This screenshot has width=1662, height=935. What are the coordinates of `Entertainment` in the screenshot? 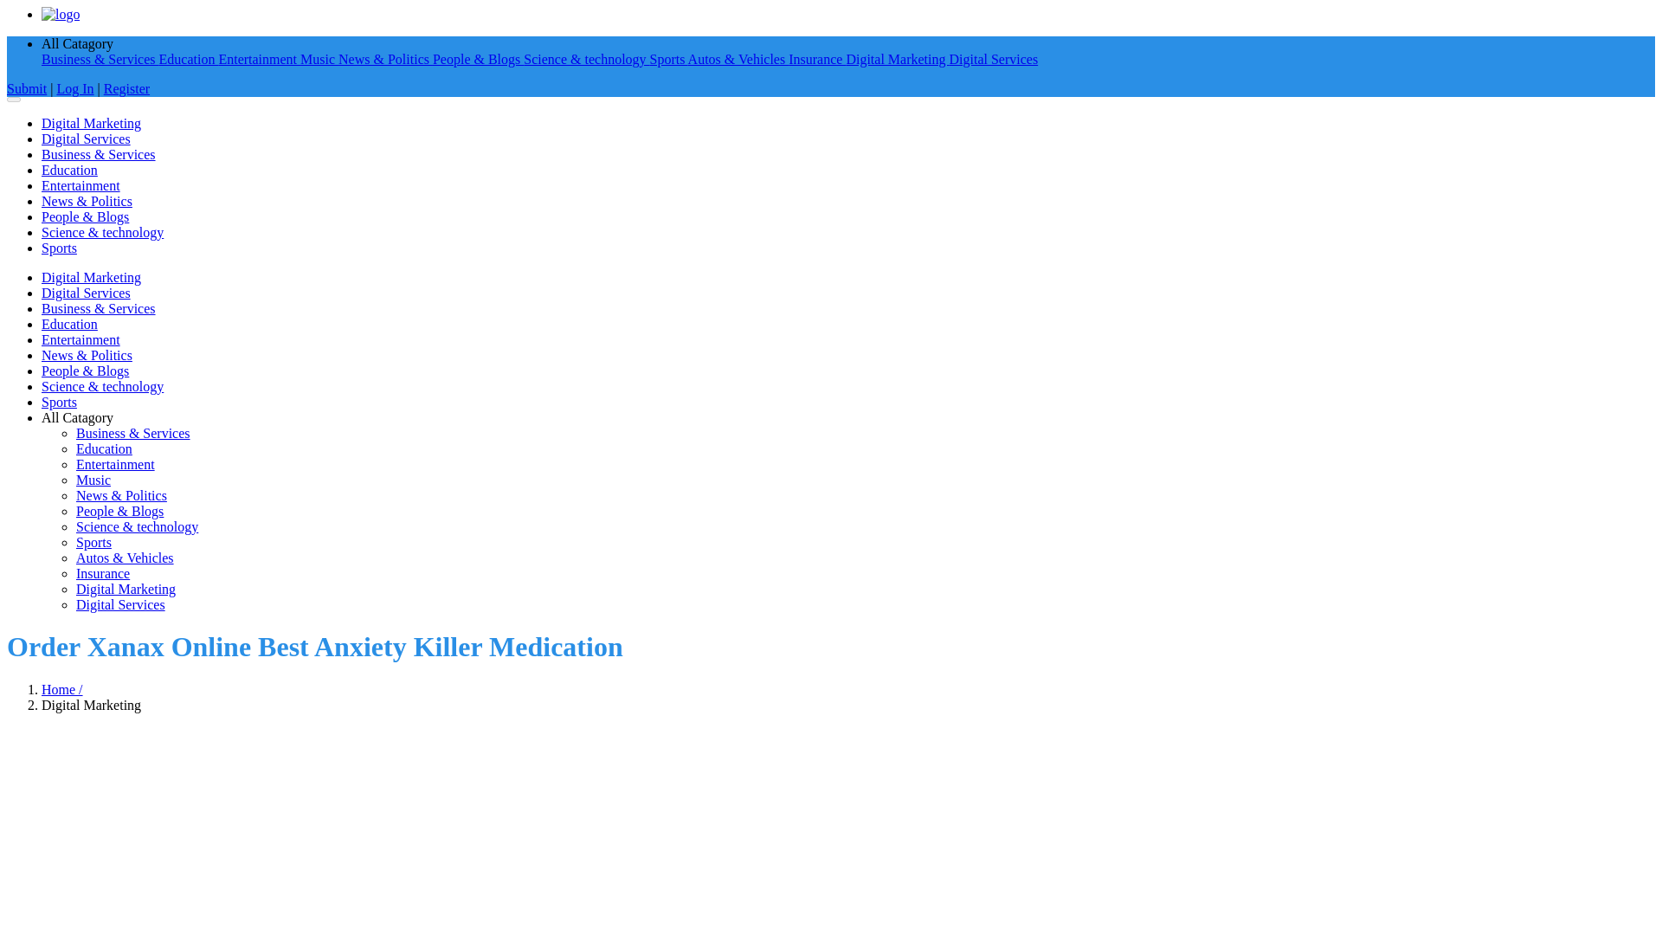 It's located at (259, 59).